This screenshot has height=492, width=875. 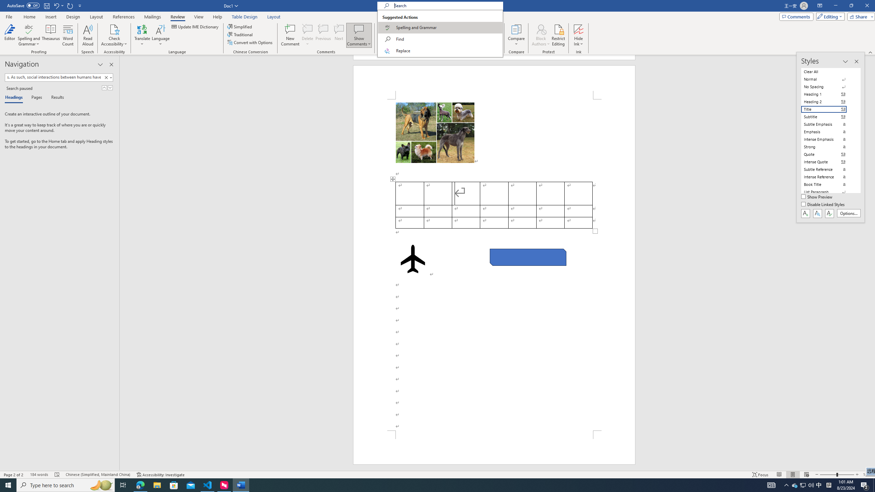 I want to click on Language, so click(x=161, y=35).